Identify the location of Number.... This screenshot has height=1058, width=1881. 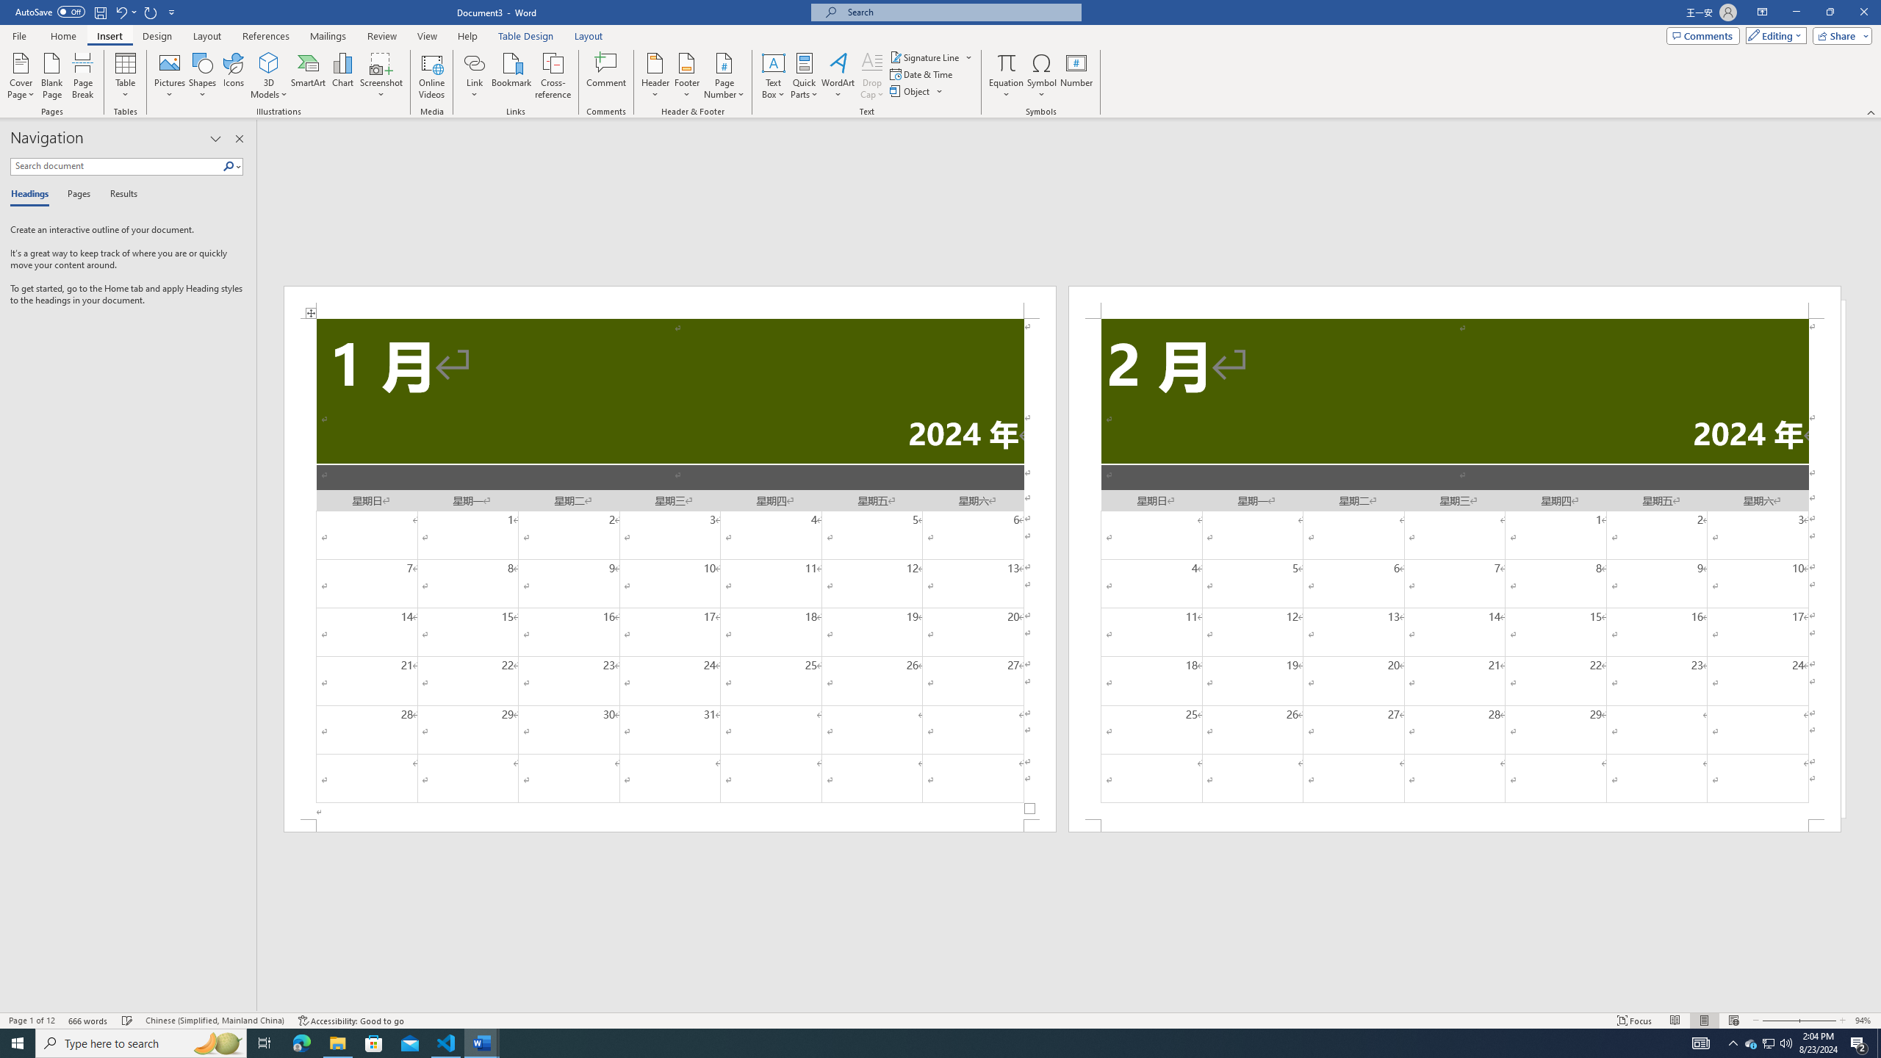
(1076, 76).